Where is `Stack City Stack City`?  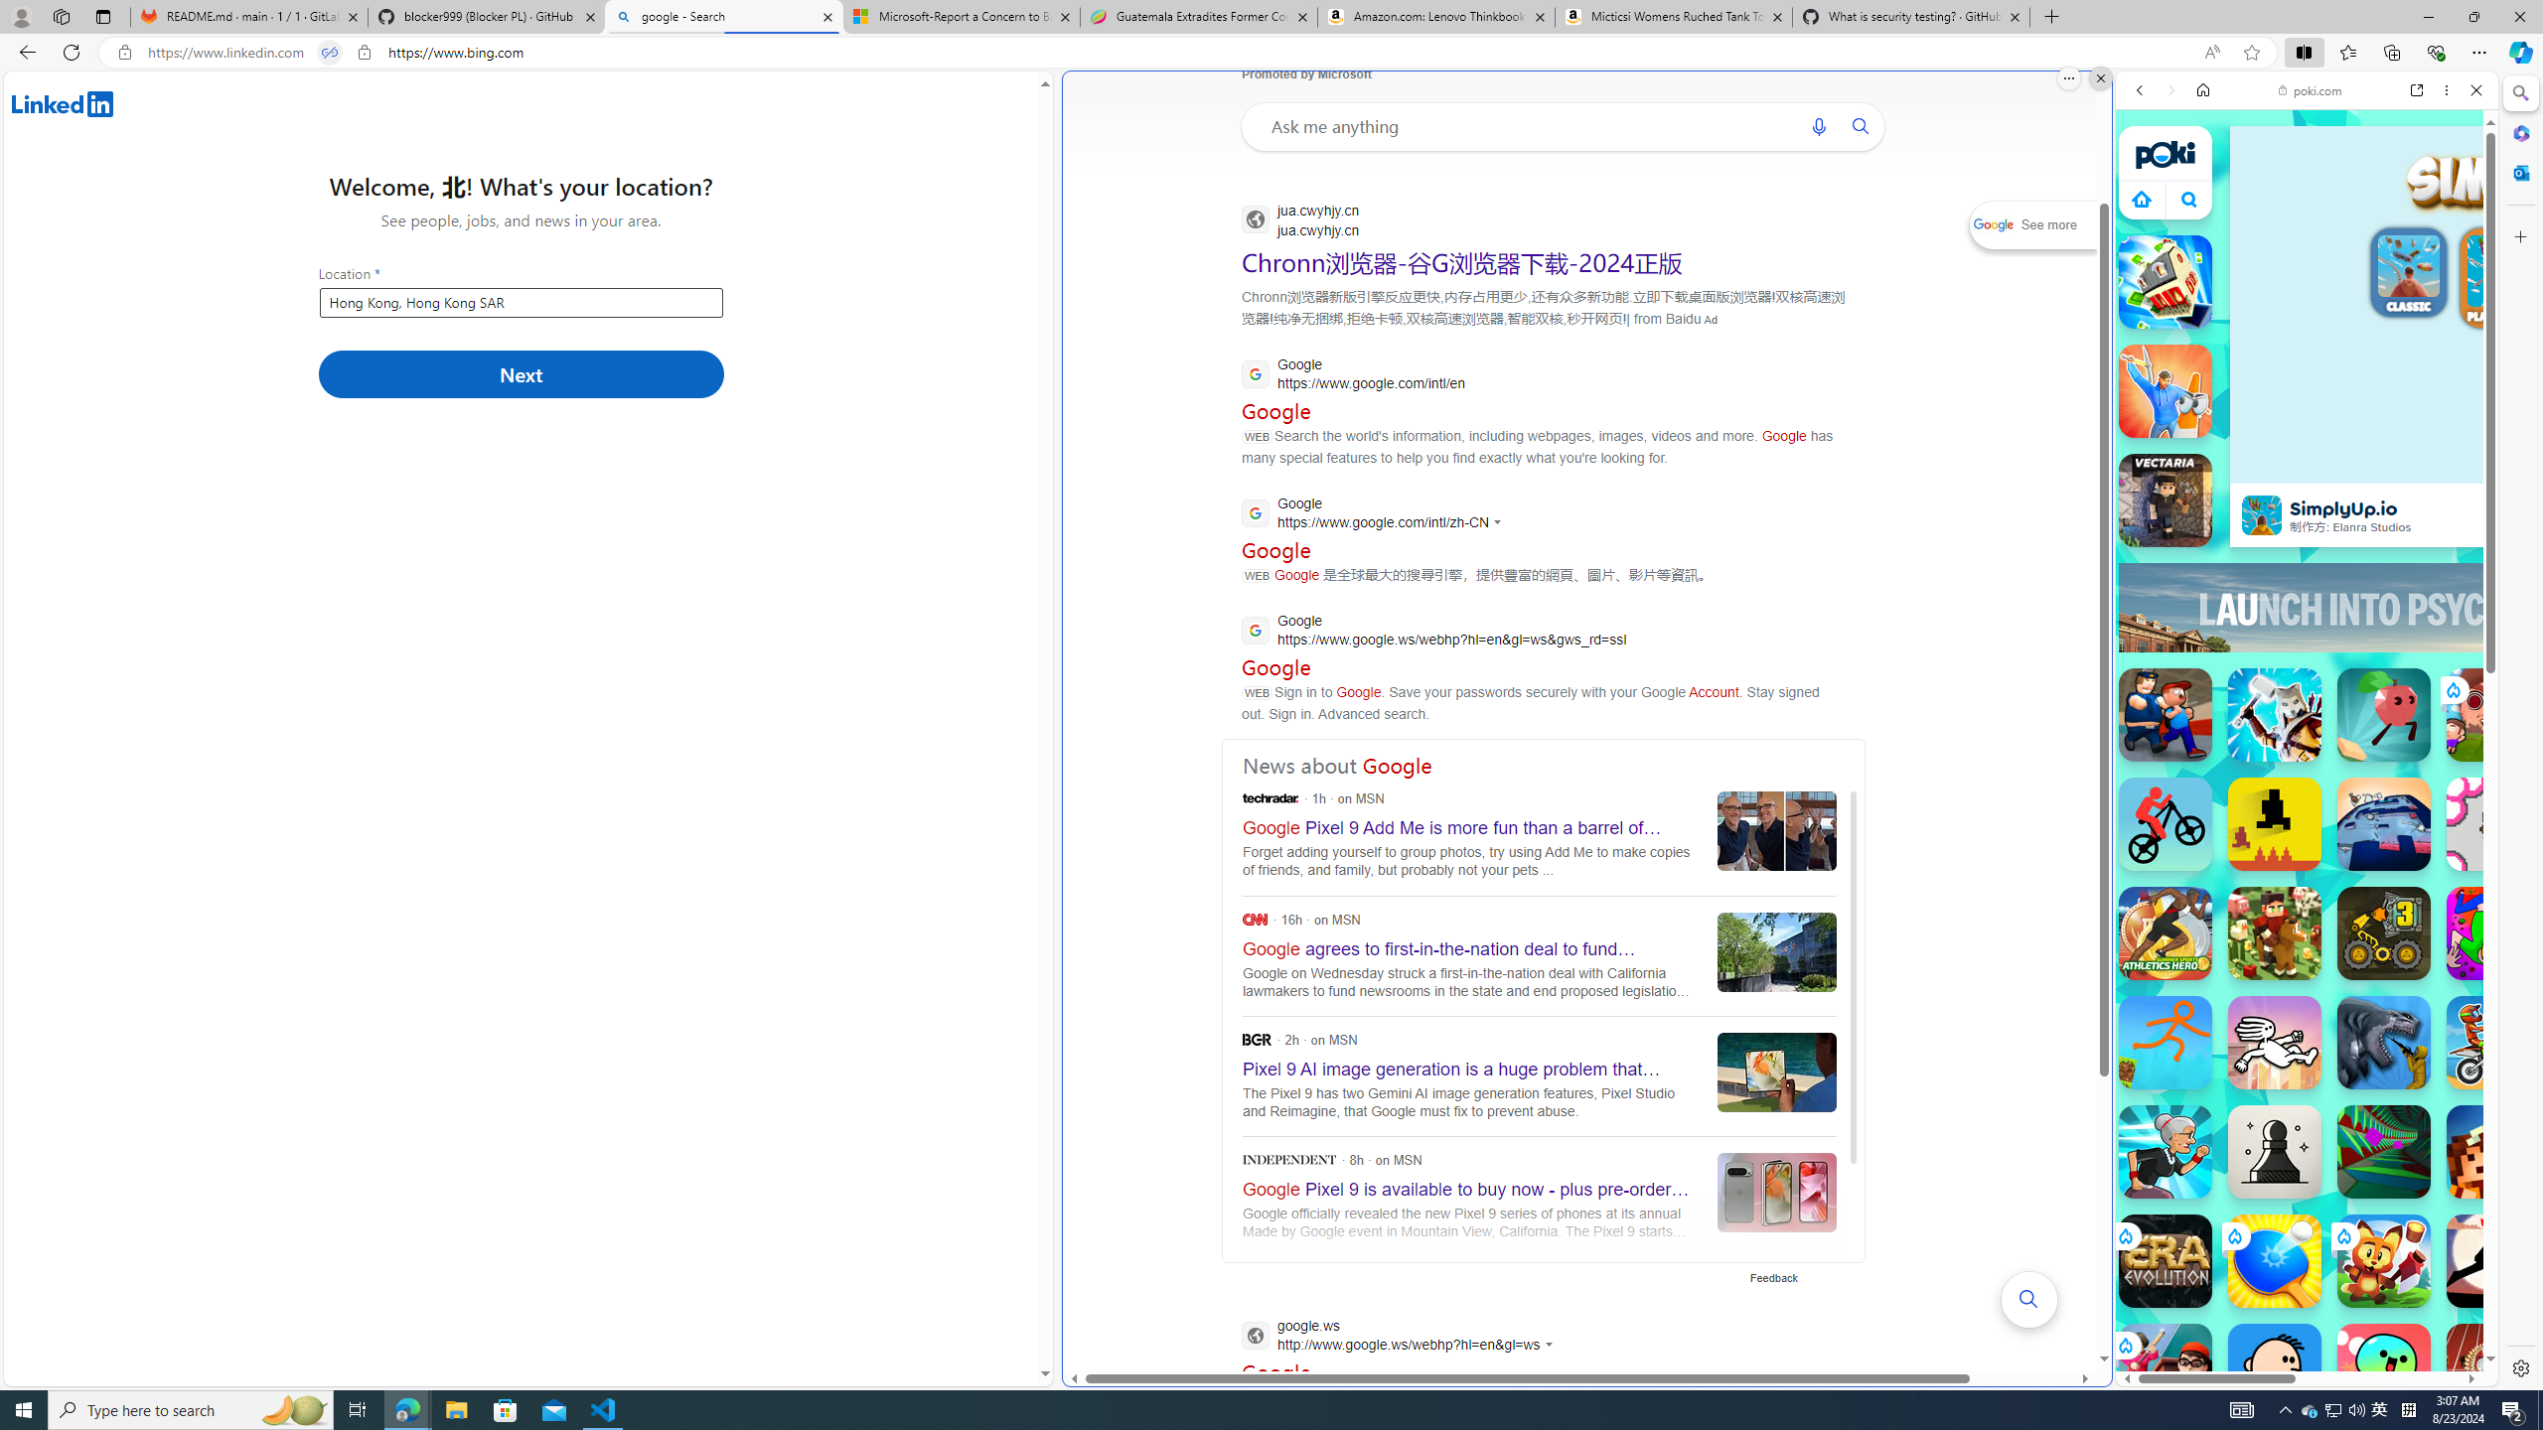
Stack City Stack City is located at coordinates (2166, 282).